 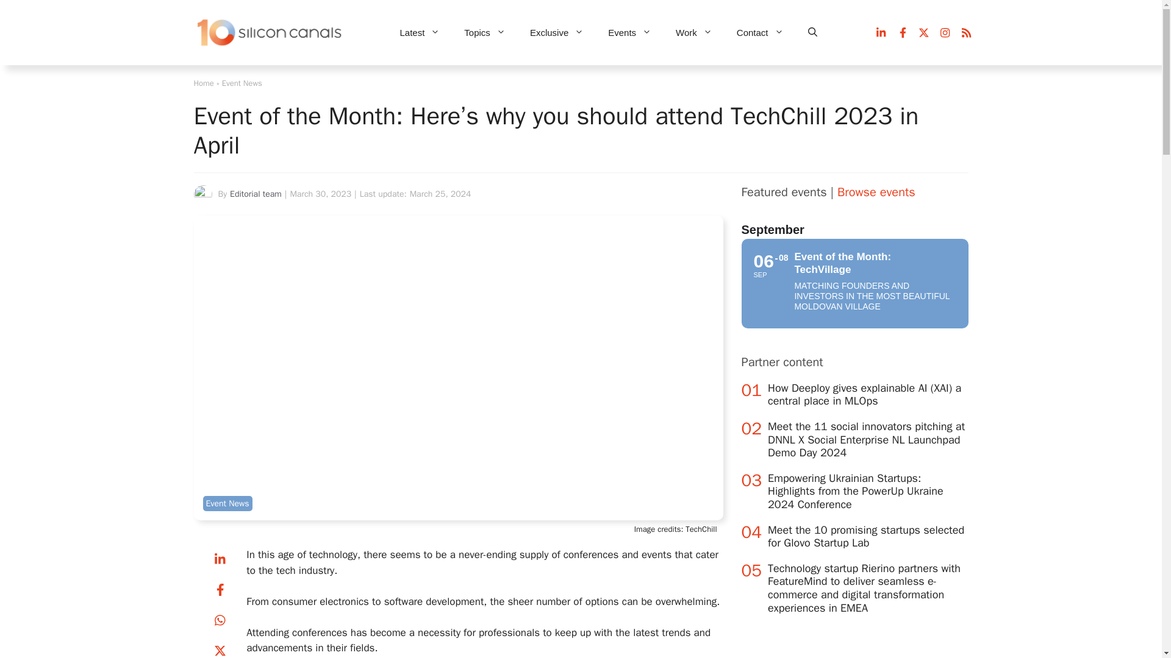 I want to click on Events, so click(x=629, y=33).